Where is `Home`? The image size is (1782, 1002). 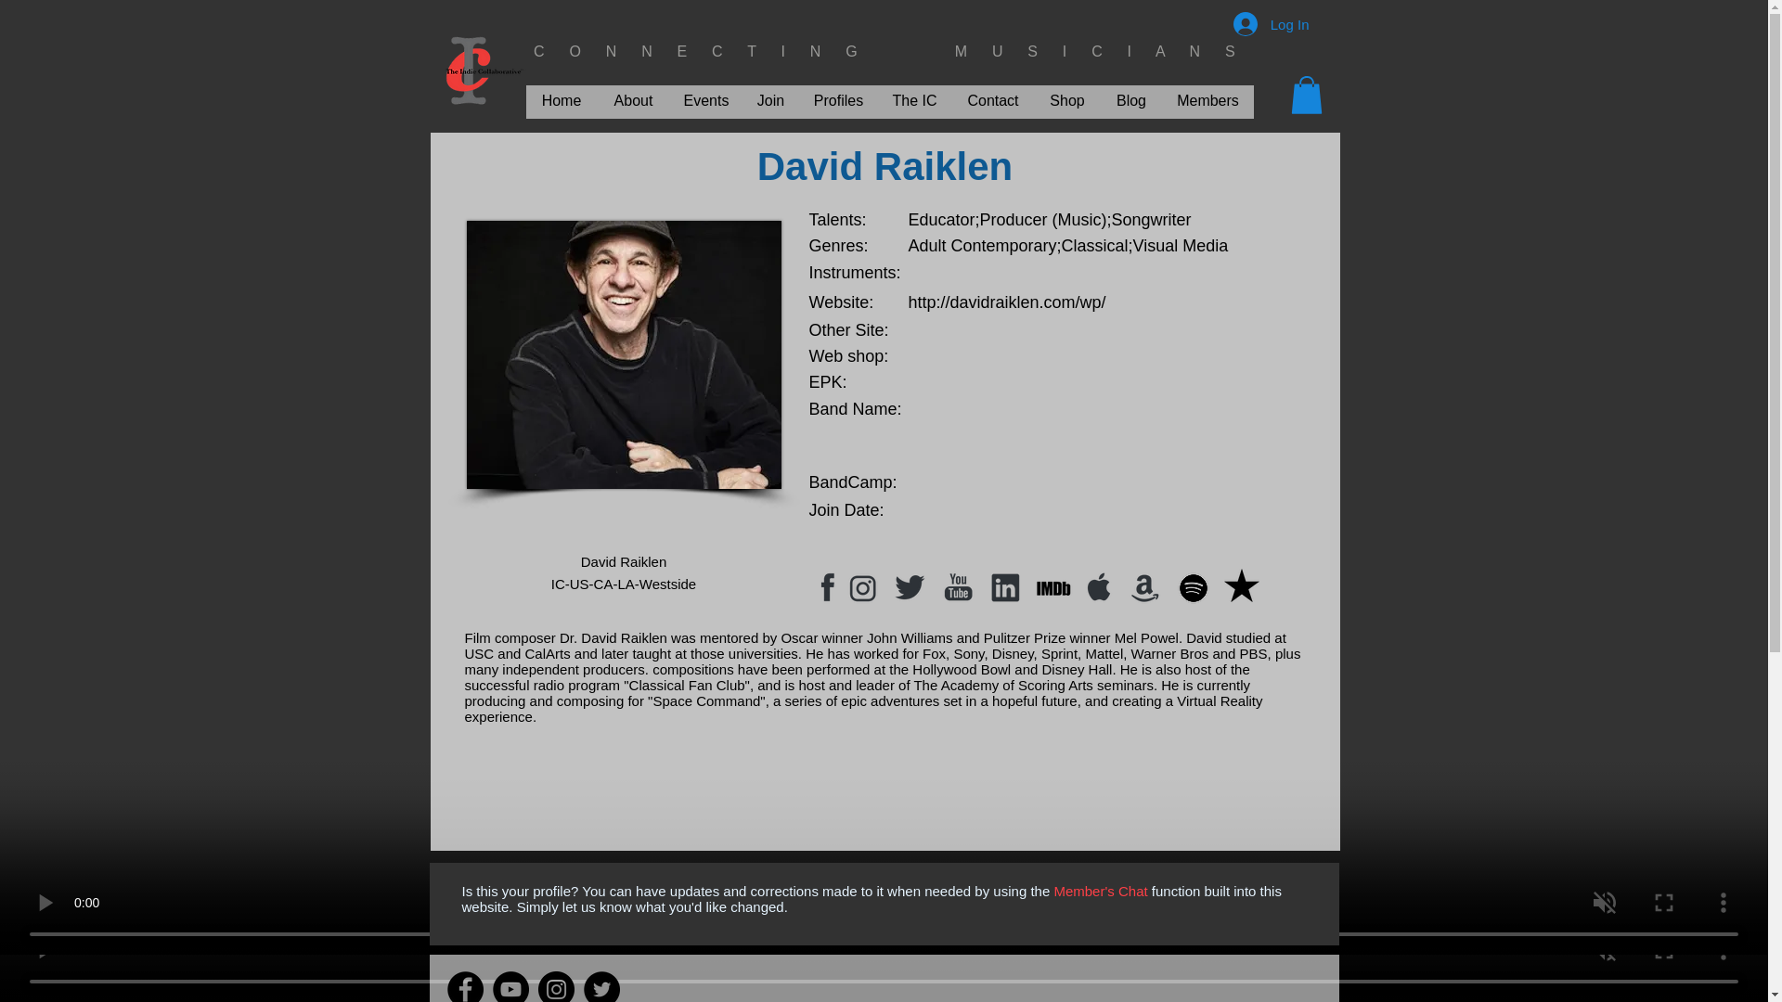
Home is located at coordinates (561, 100).